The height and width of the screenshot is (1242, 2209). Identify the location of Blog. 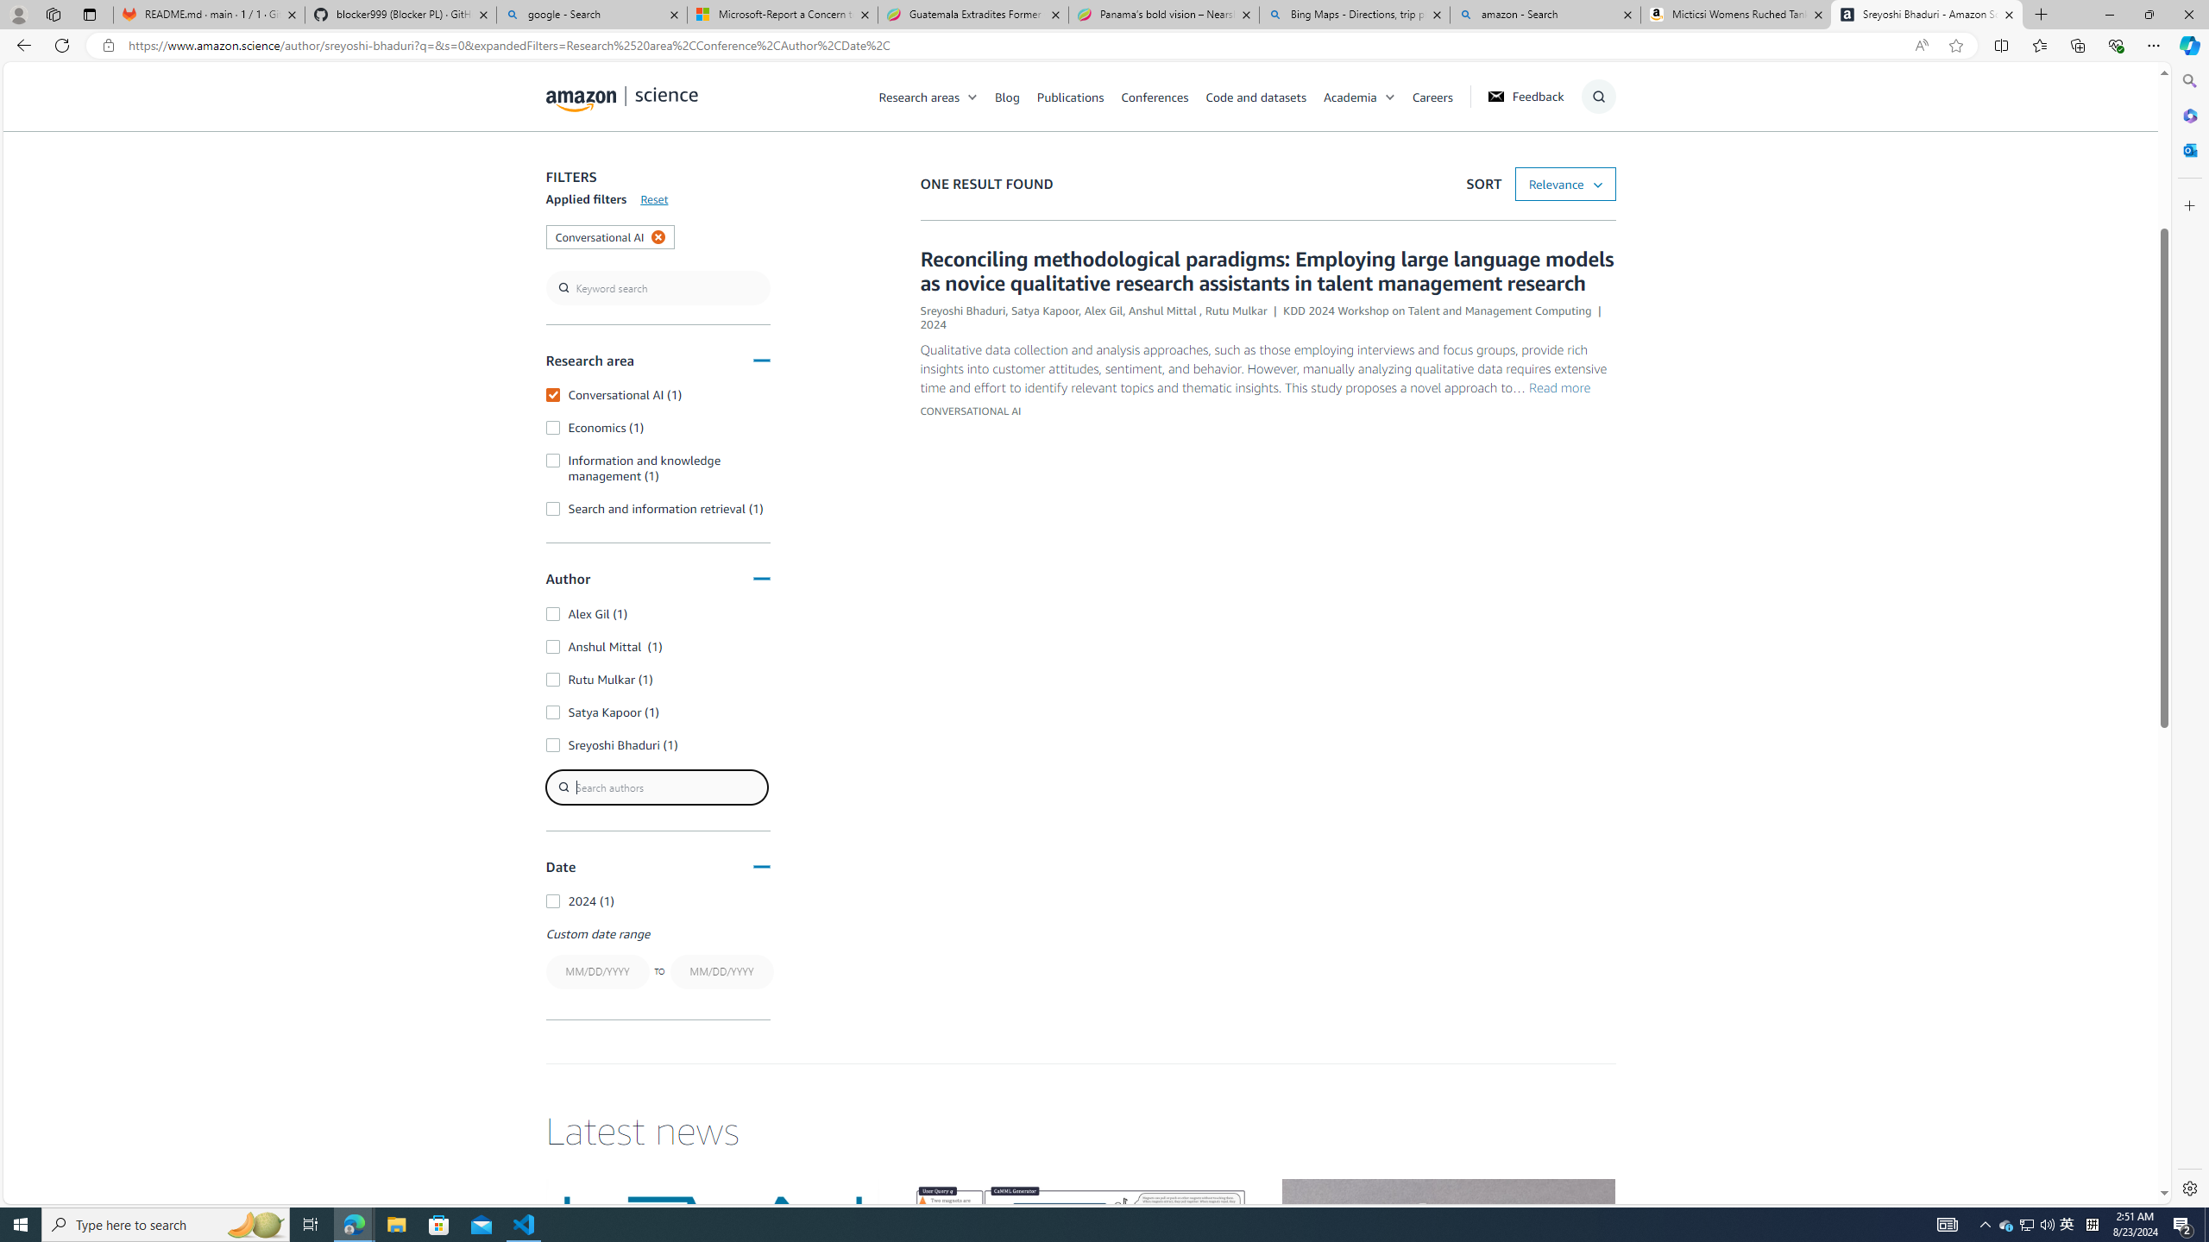
(1016, 96).